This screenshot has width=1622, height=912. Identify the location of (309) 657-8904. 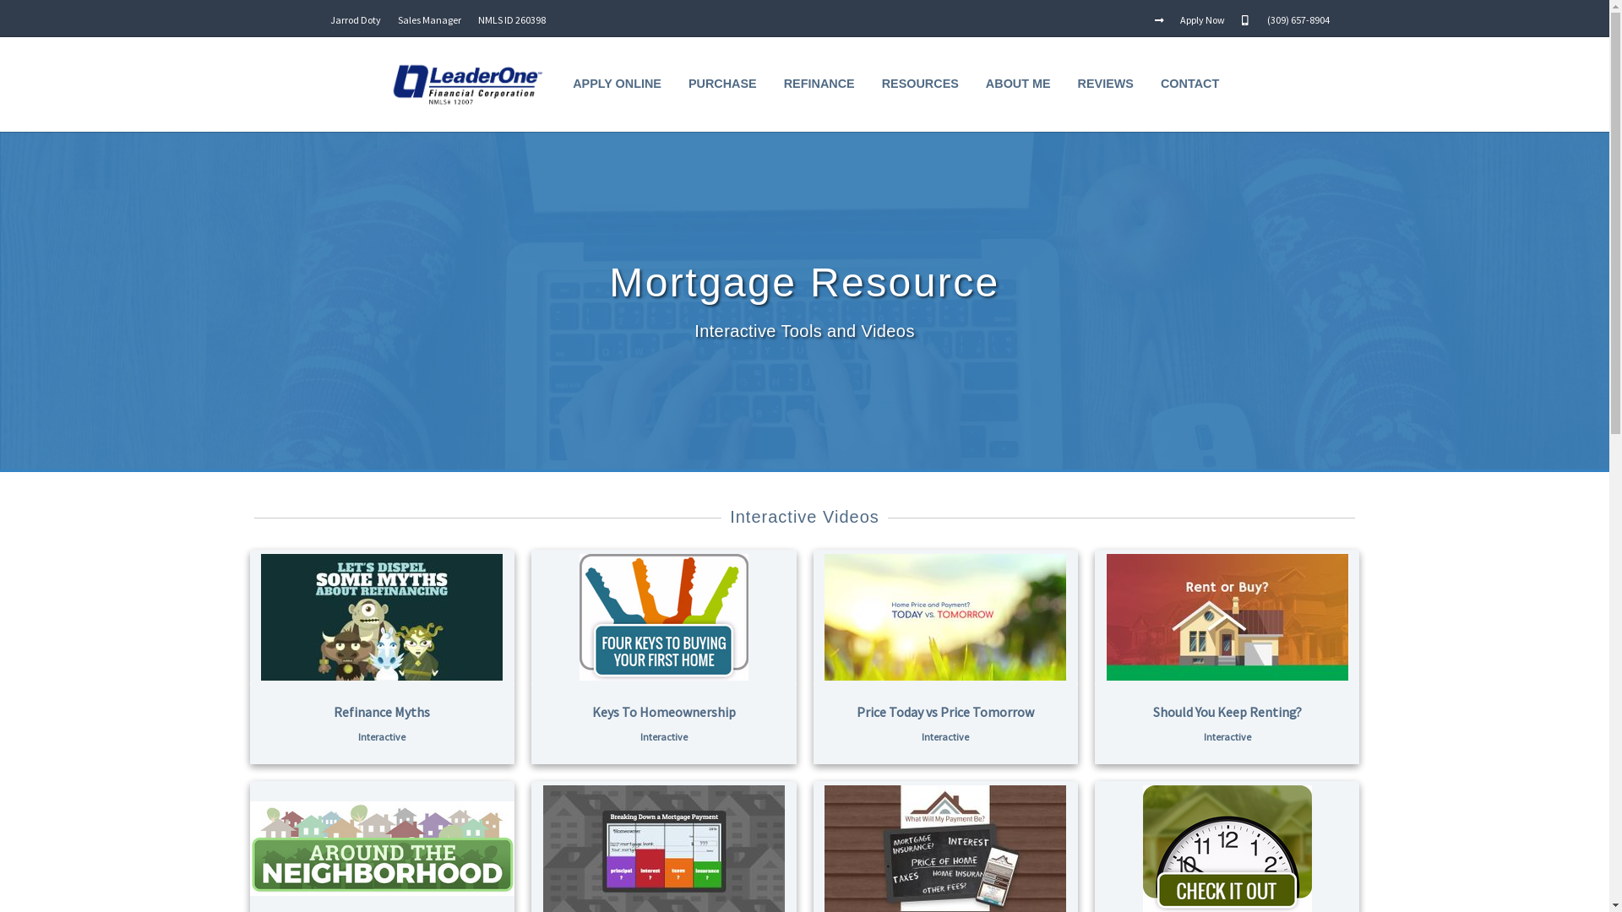
(1298, 20).